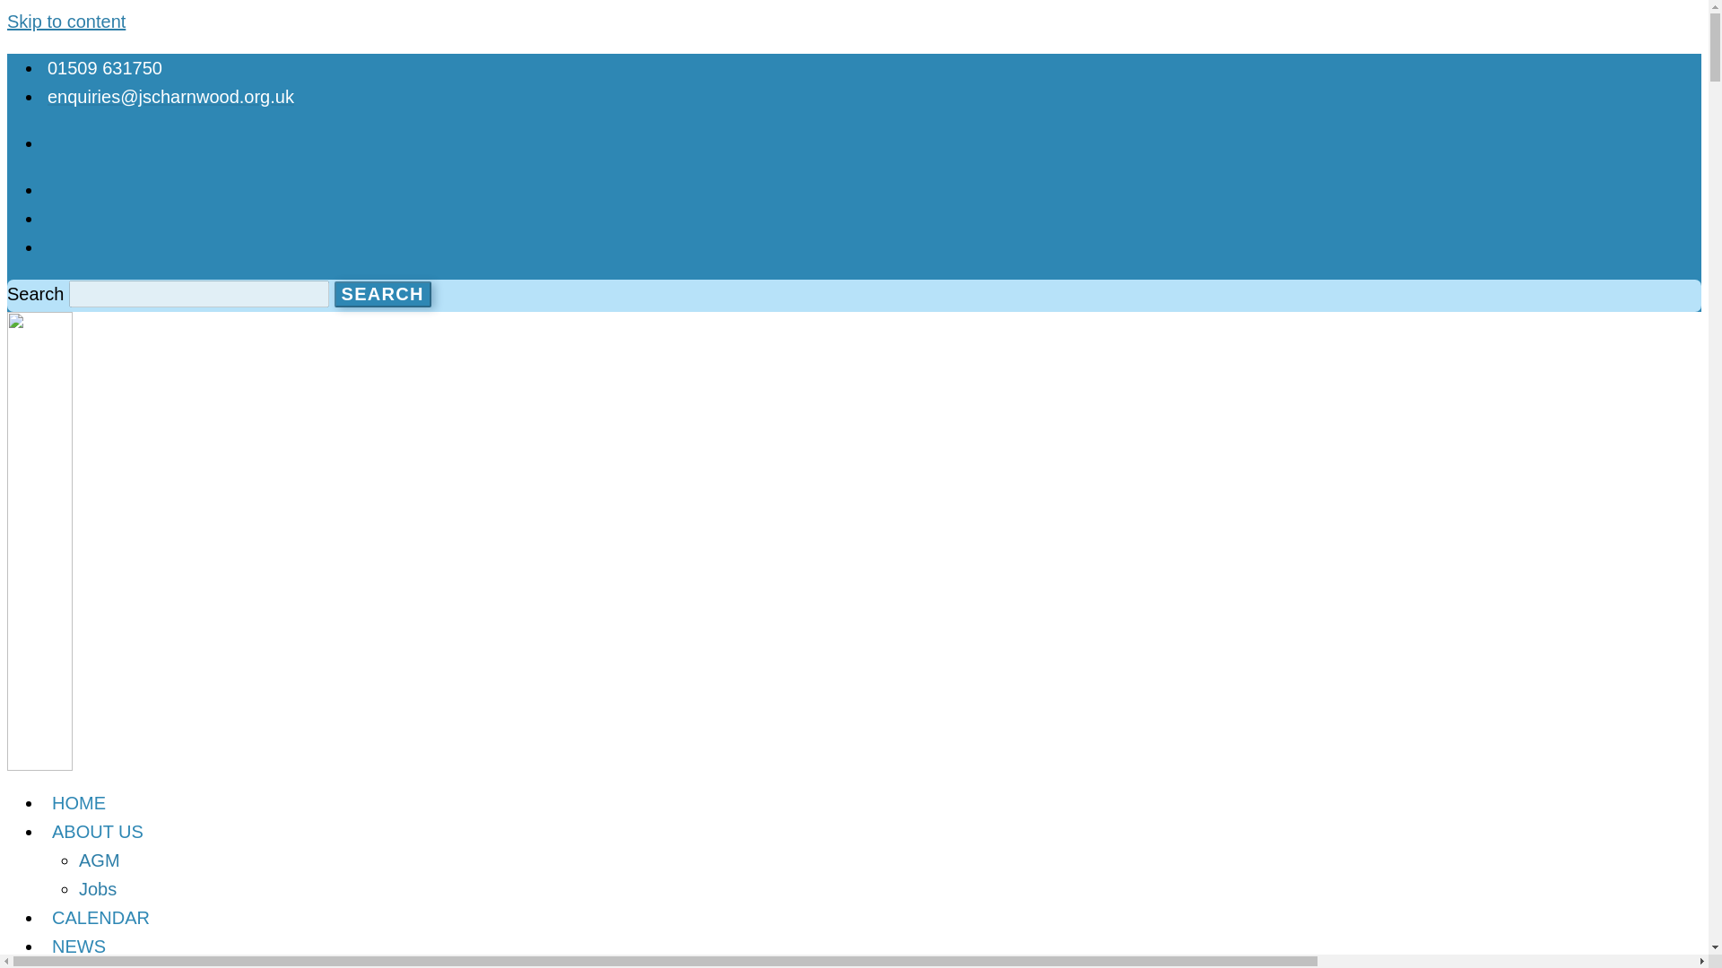 The width and height of the screenshot is (1722, 968). I want to click on NEWS, so click(79, 945).